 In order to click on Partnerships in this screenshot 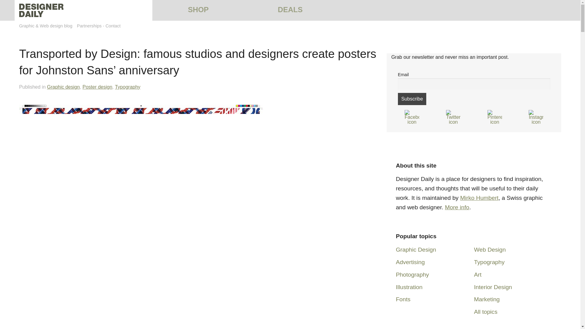, I will do `click(90, 26)`.